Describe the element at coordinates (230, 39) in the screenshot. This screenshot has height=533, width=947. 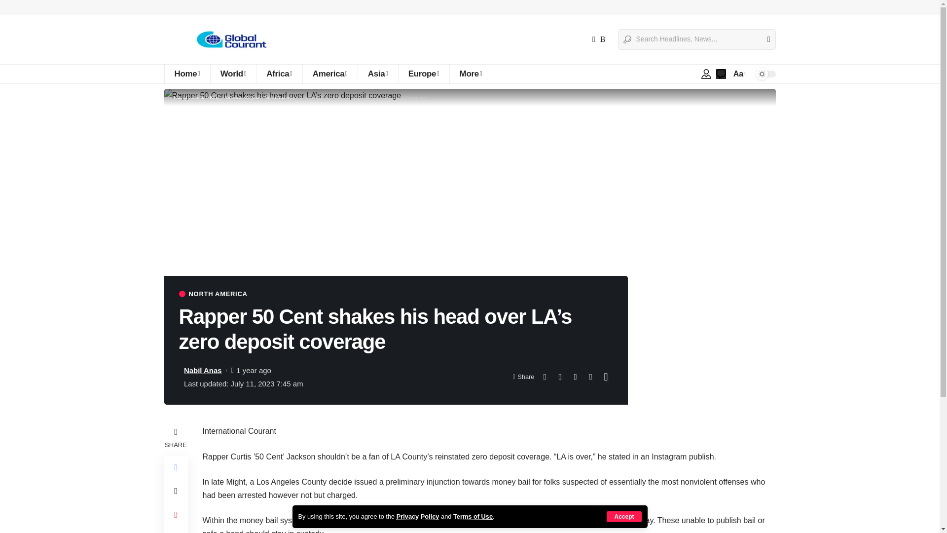
I see `Global Courant` at that location.